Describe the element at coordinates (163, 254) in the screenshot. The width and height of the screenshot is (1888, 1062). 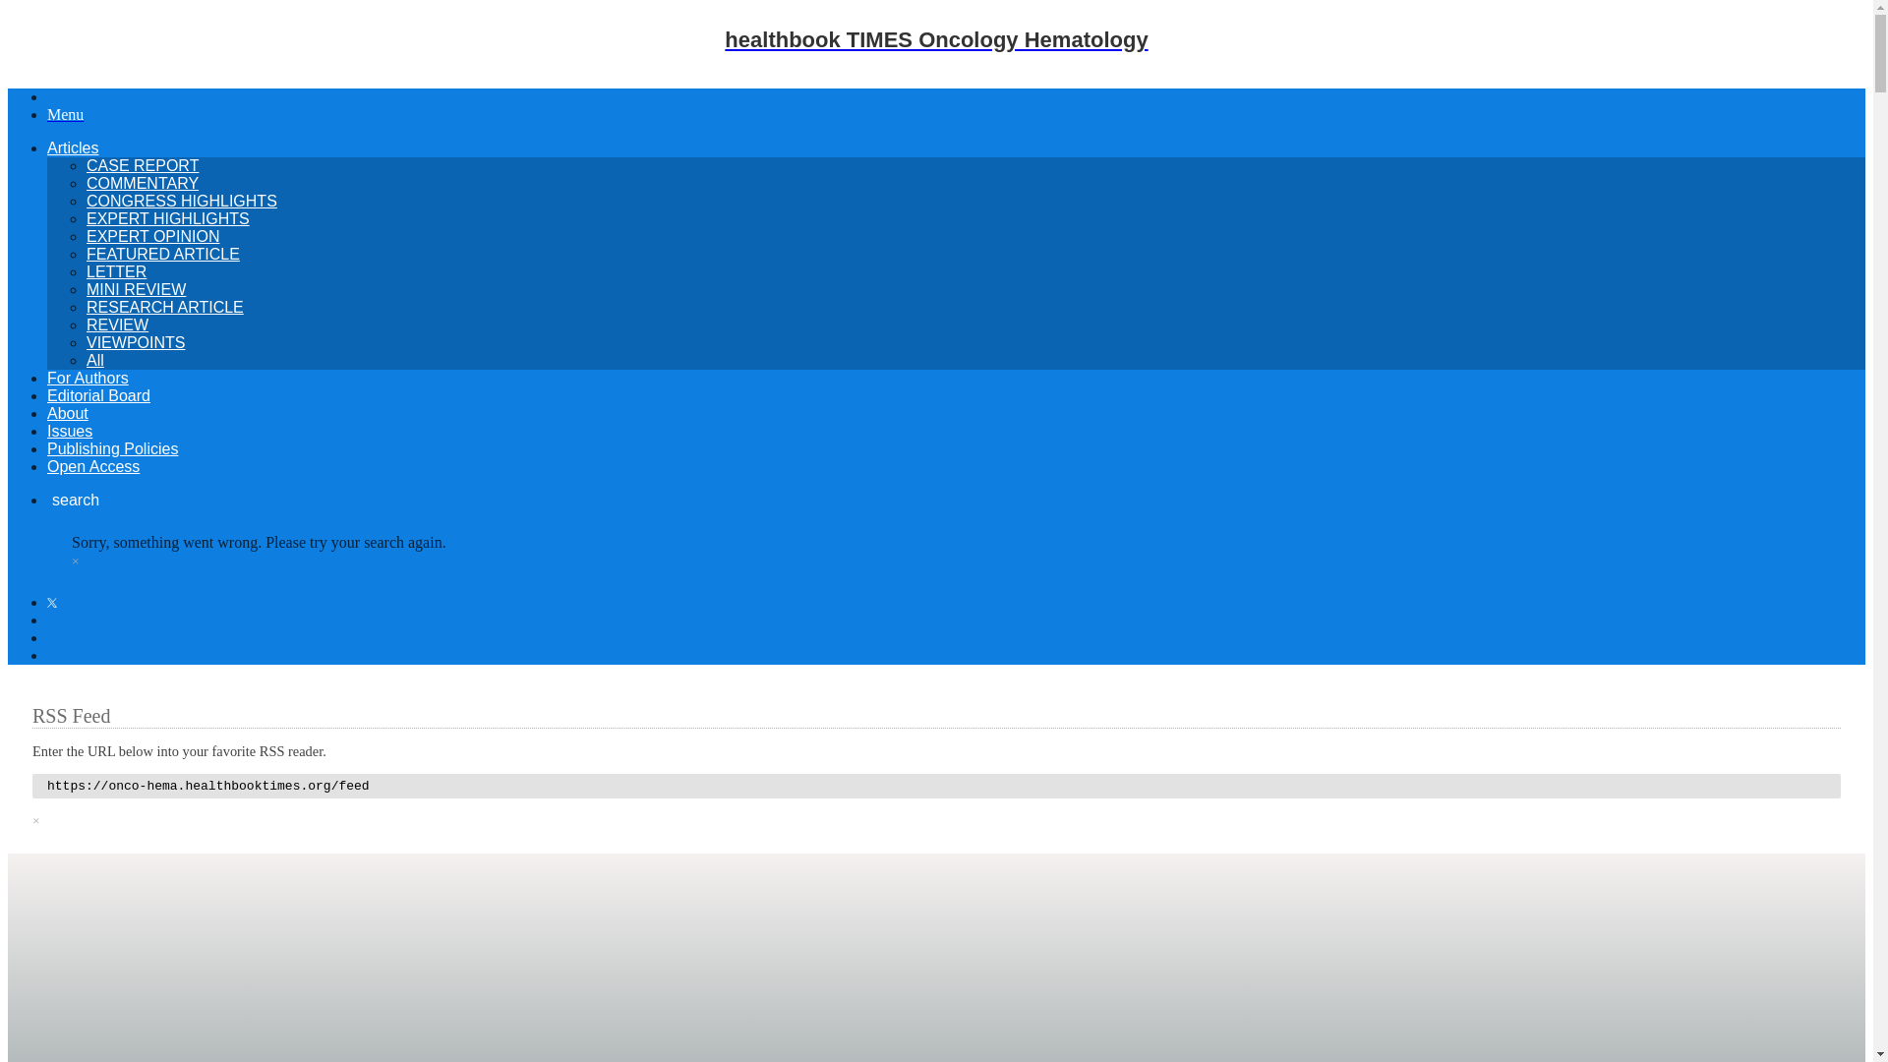
I see `FEATURED ARTICLE` at that location.